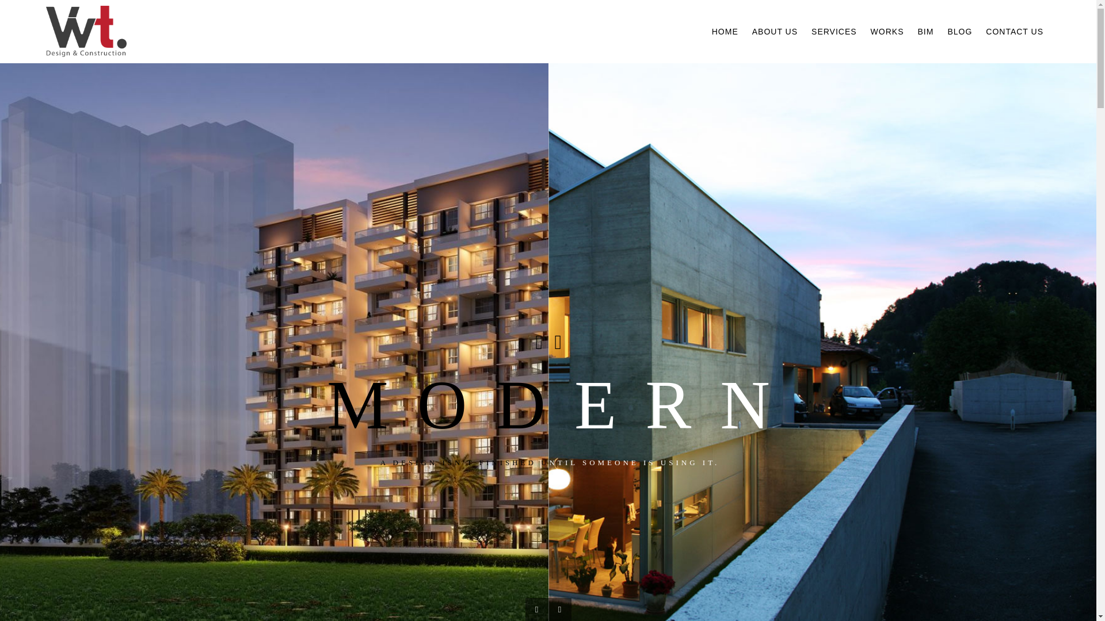 The height and width of the screenshot is (621, 1105). Describe the element at coordinates (1015, 31) in the screenshot. I see `CONTACT US` at that location.